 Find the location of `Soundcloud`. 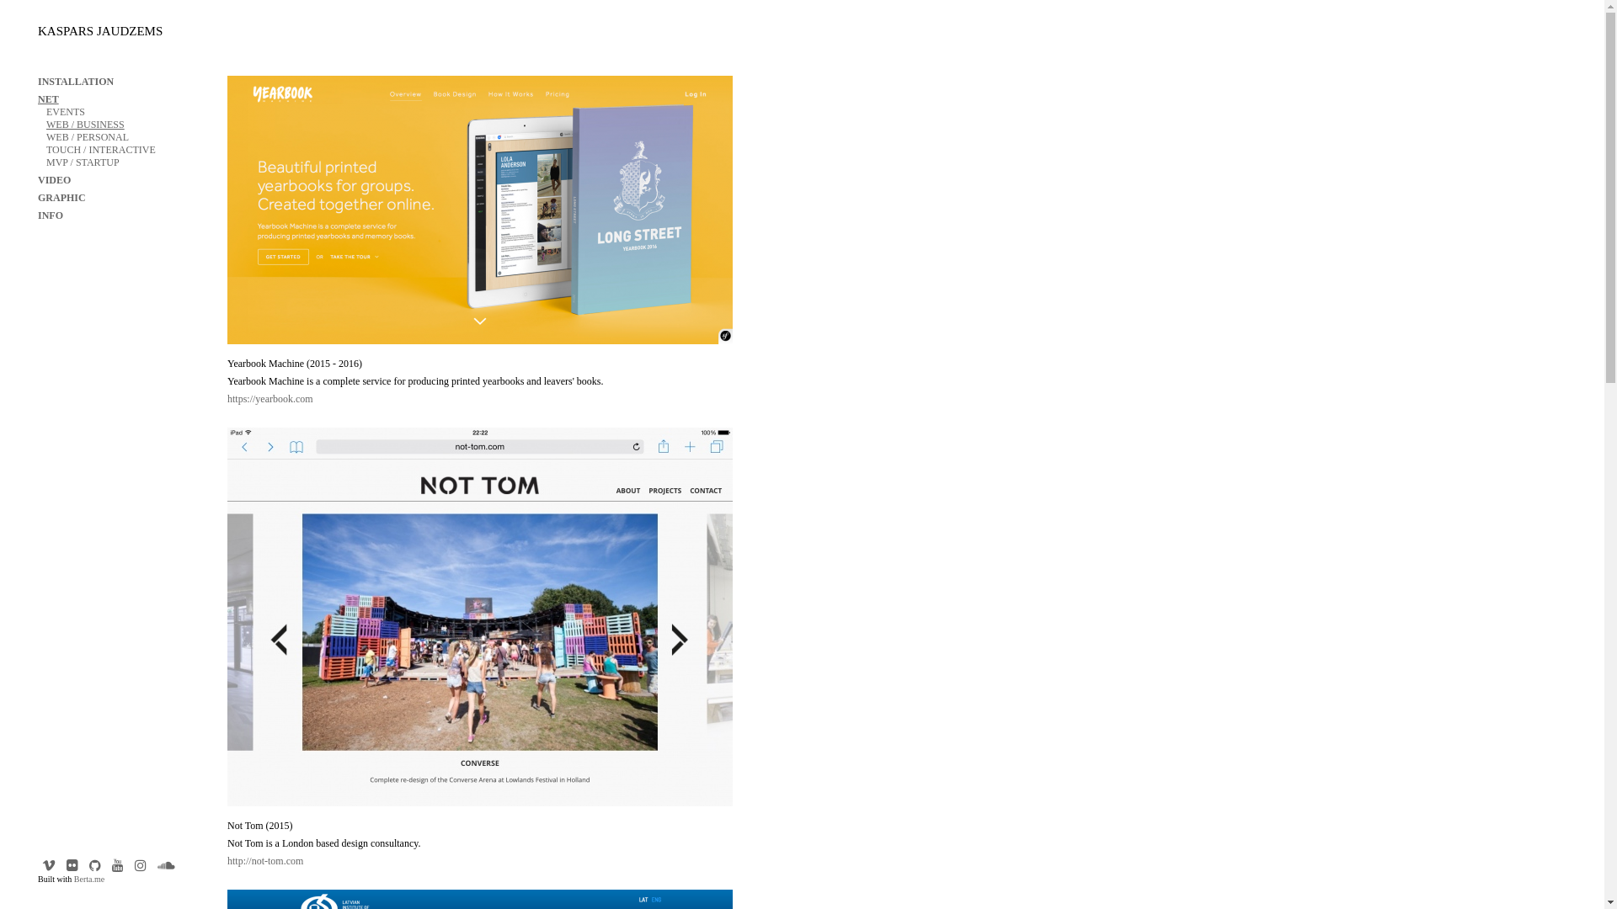

Soundcloud is located at coordinates (167, 865).